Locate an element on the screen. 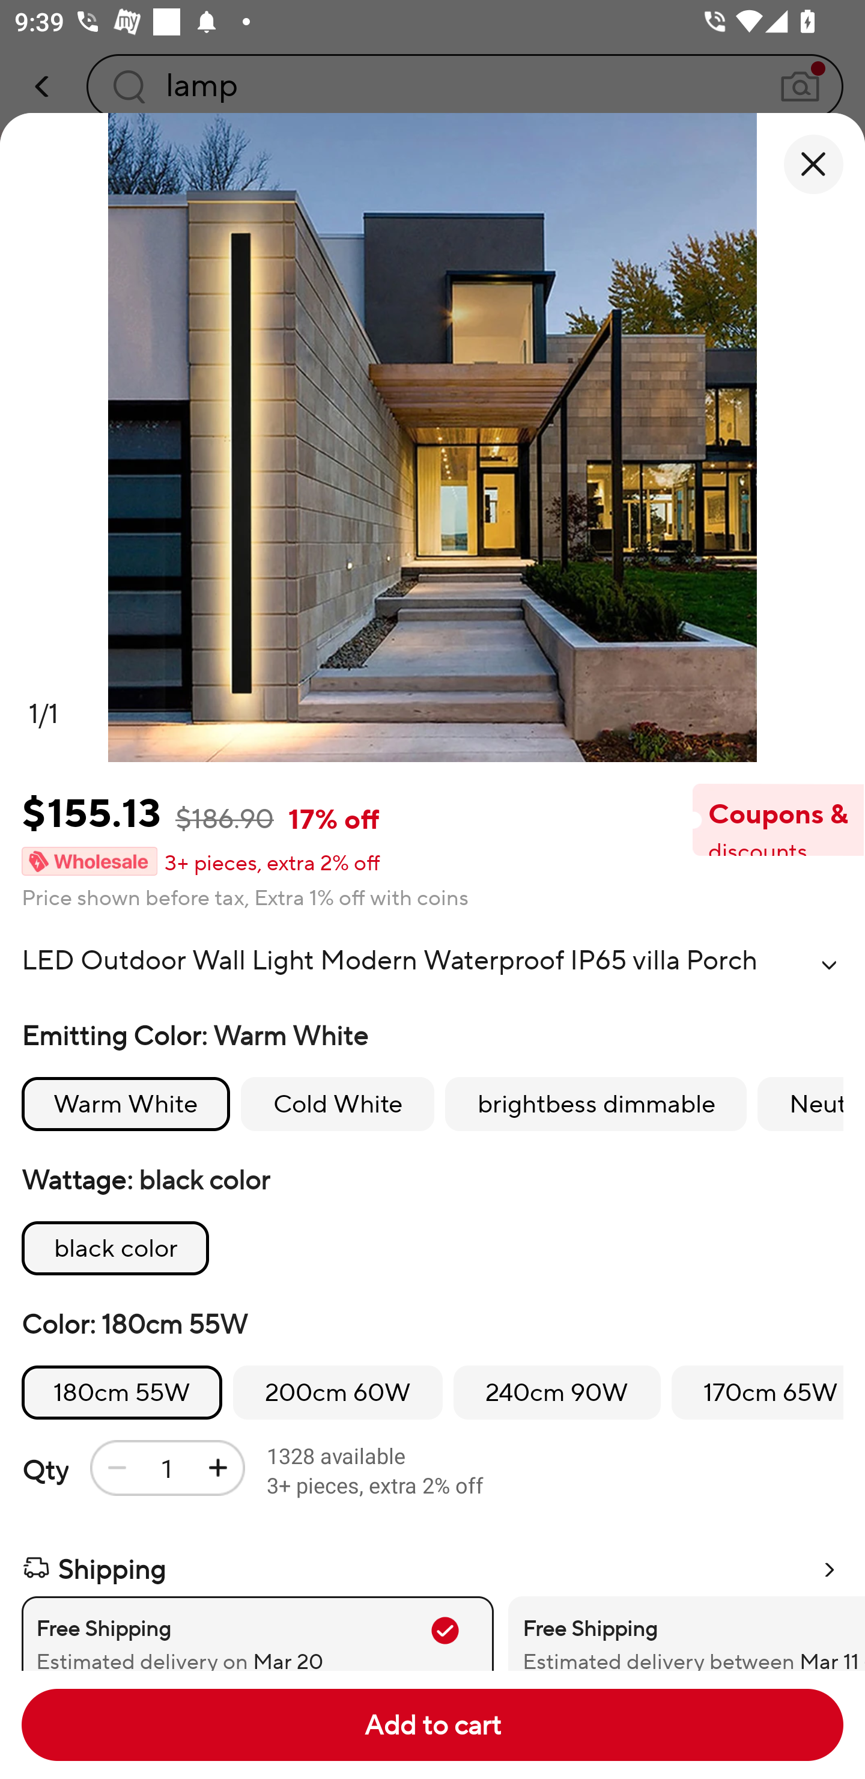  170cm 65W is located at coordinates (757, 1393).